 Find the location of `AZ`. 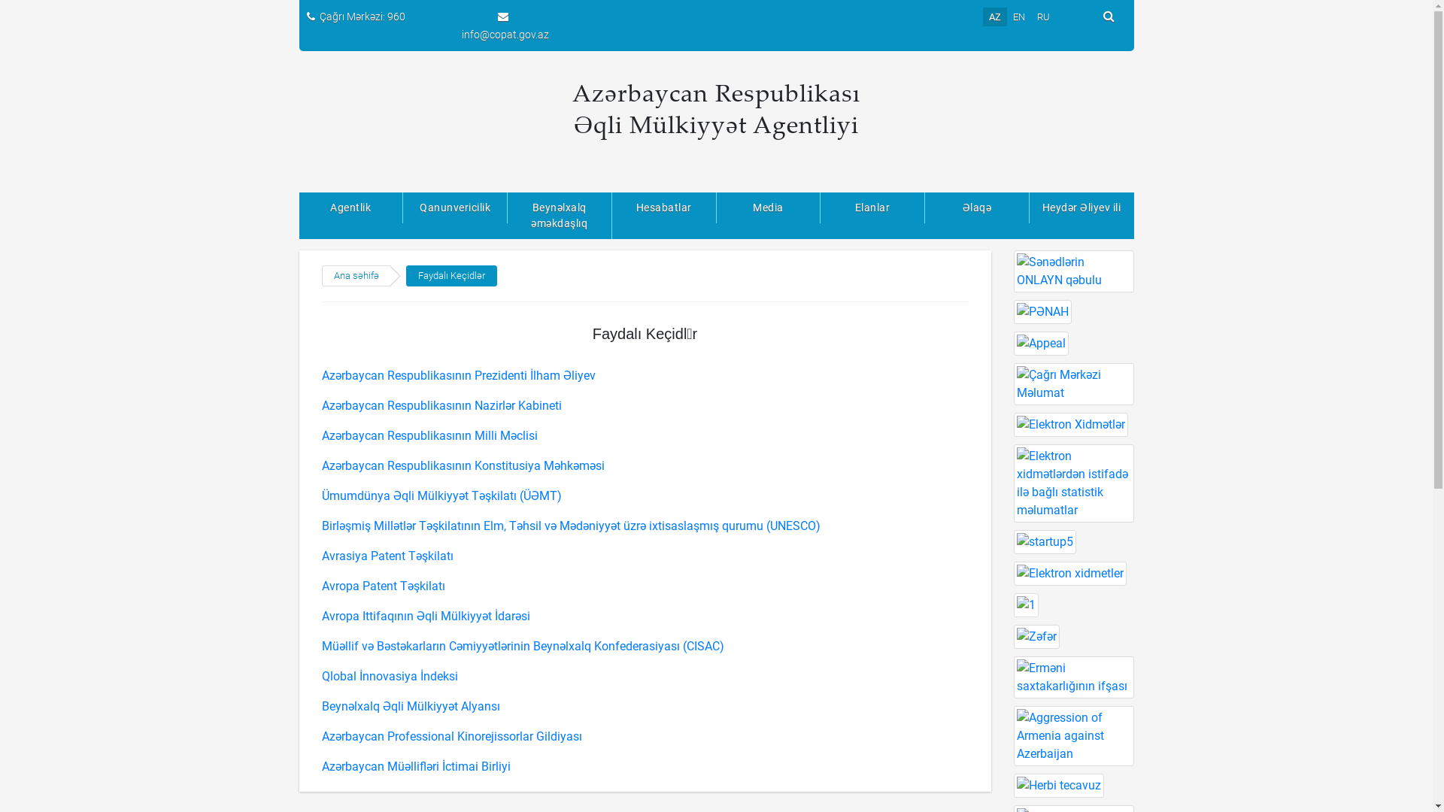

AZ is located at coordinates (995, 17).